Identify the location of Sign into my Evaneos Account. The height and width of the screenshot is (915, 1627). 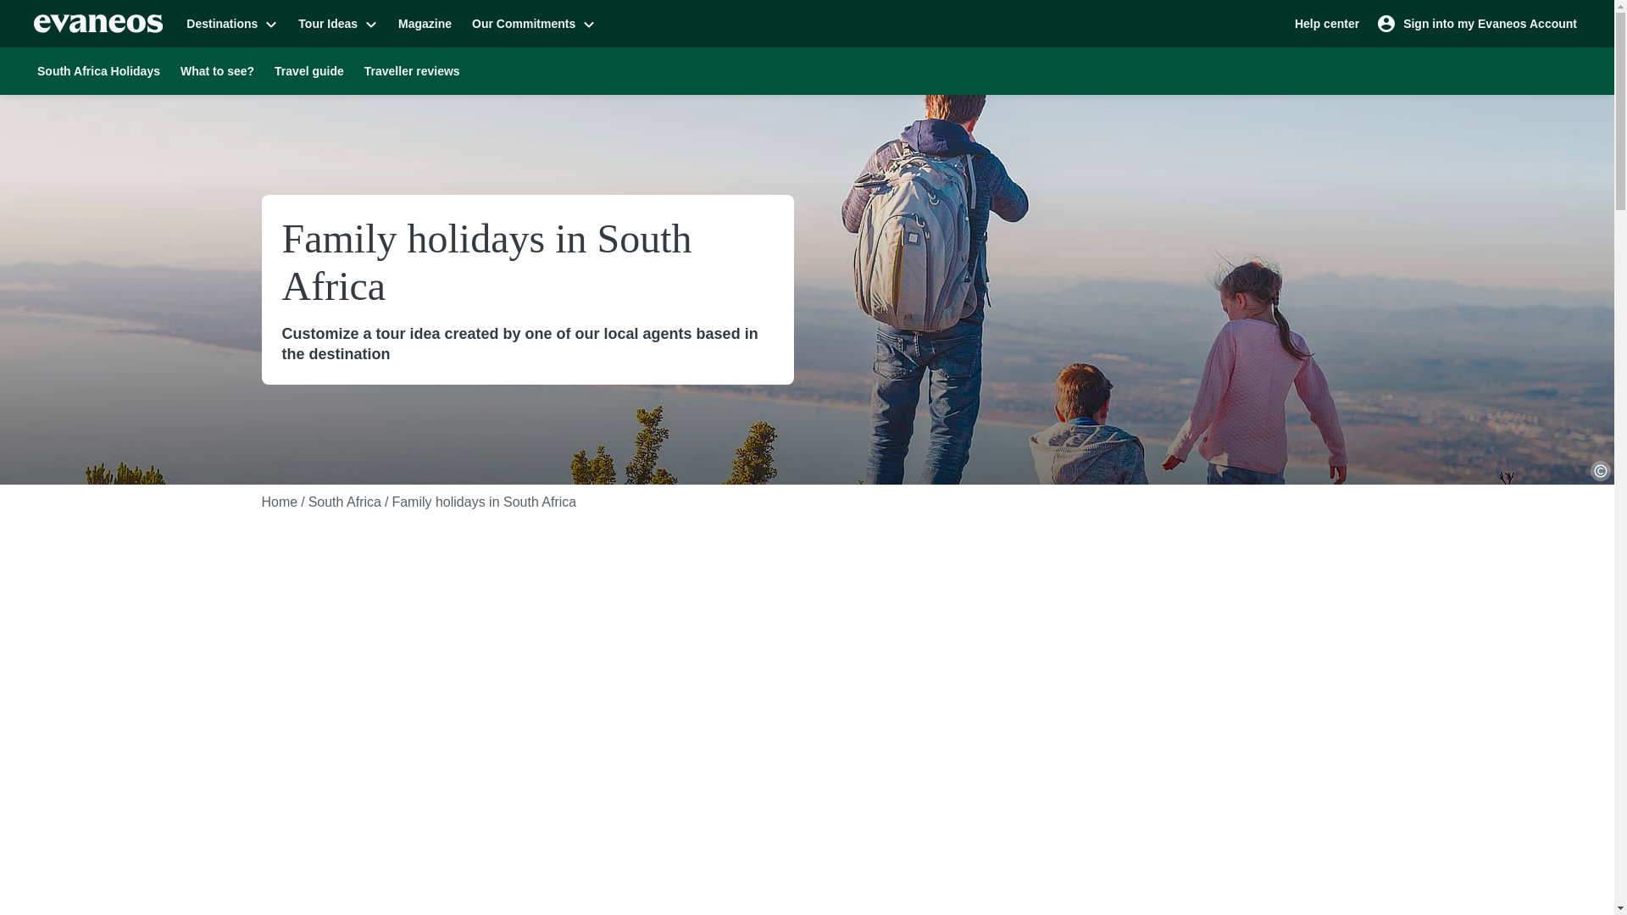
(1478, 23).